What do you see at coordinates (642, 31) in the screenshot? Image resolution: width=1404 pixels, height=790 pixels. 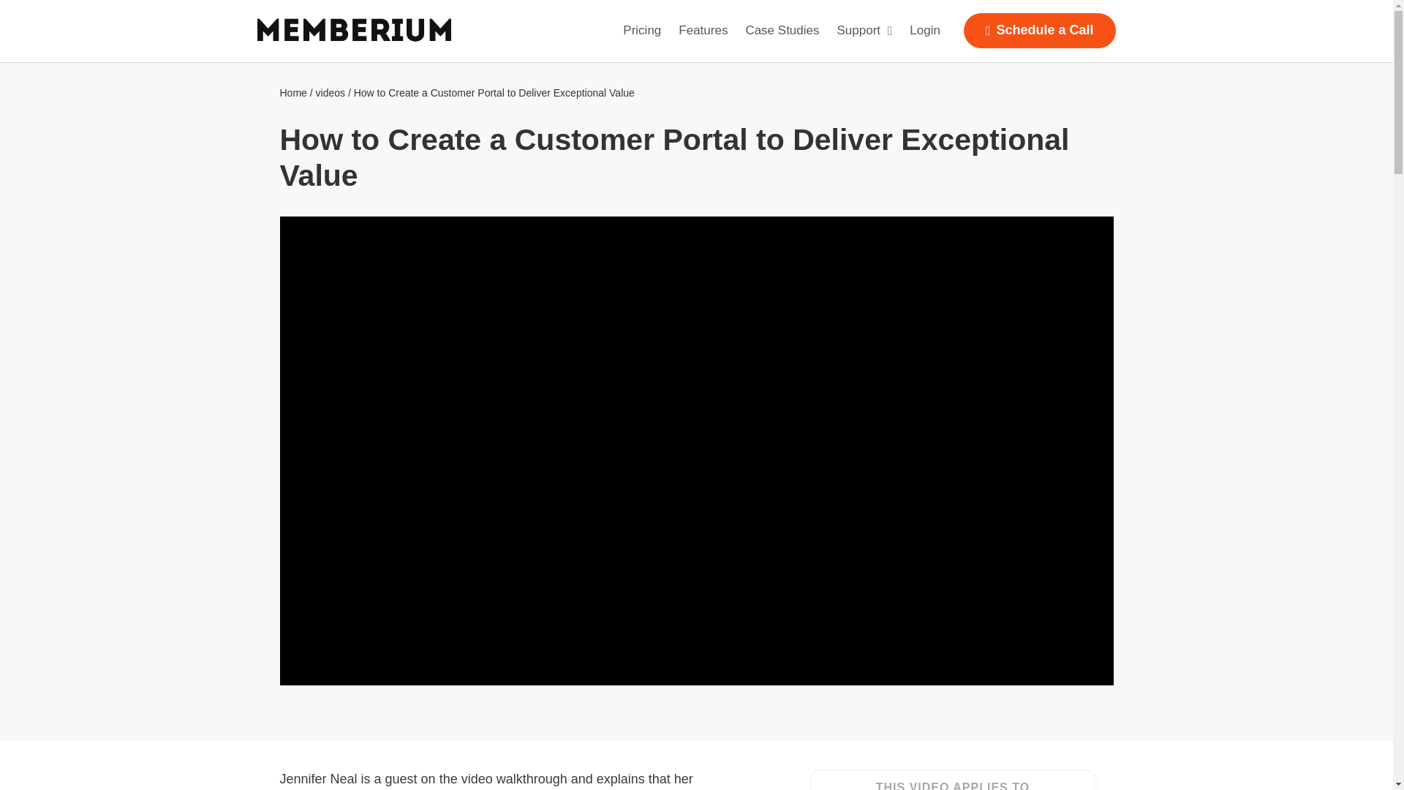 I see `Pricing` at bounding box center [642, 31].